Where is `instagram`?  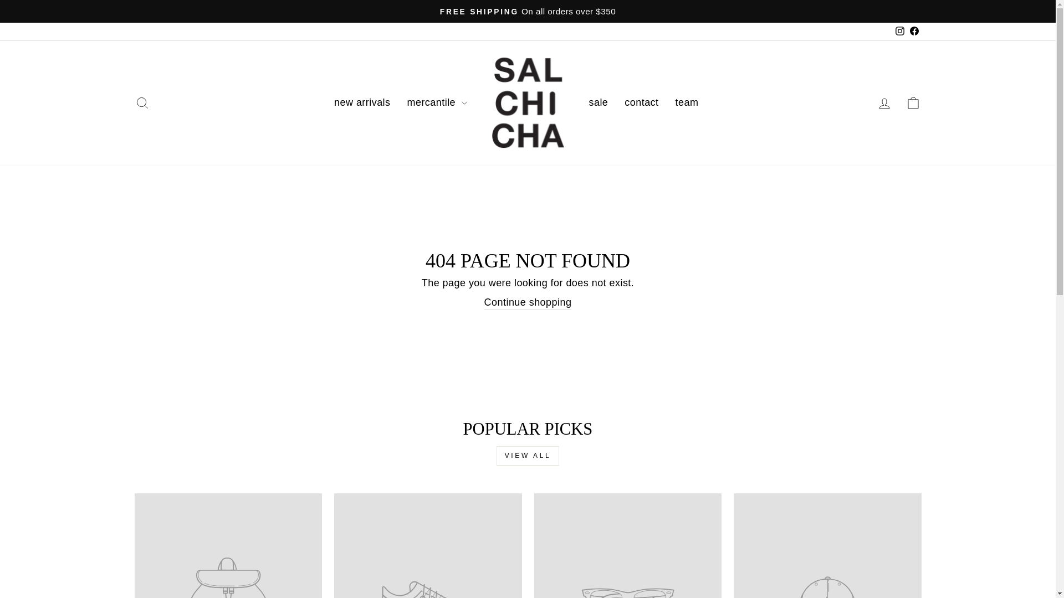 instagram is located at coordinates (900, 30).